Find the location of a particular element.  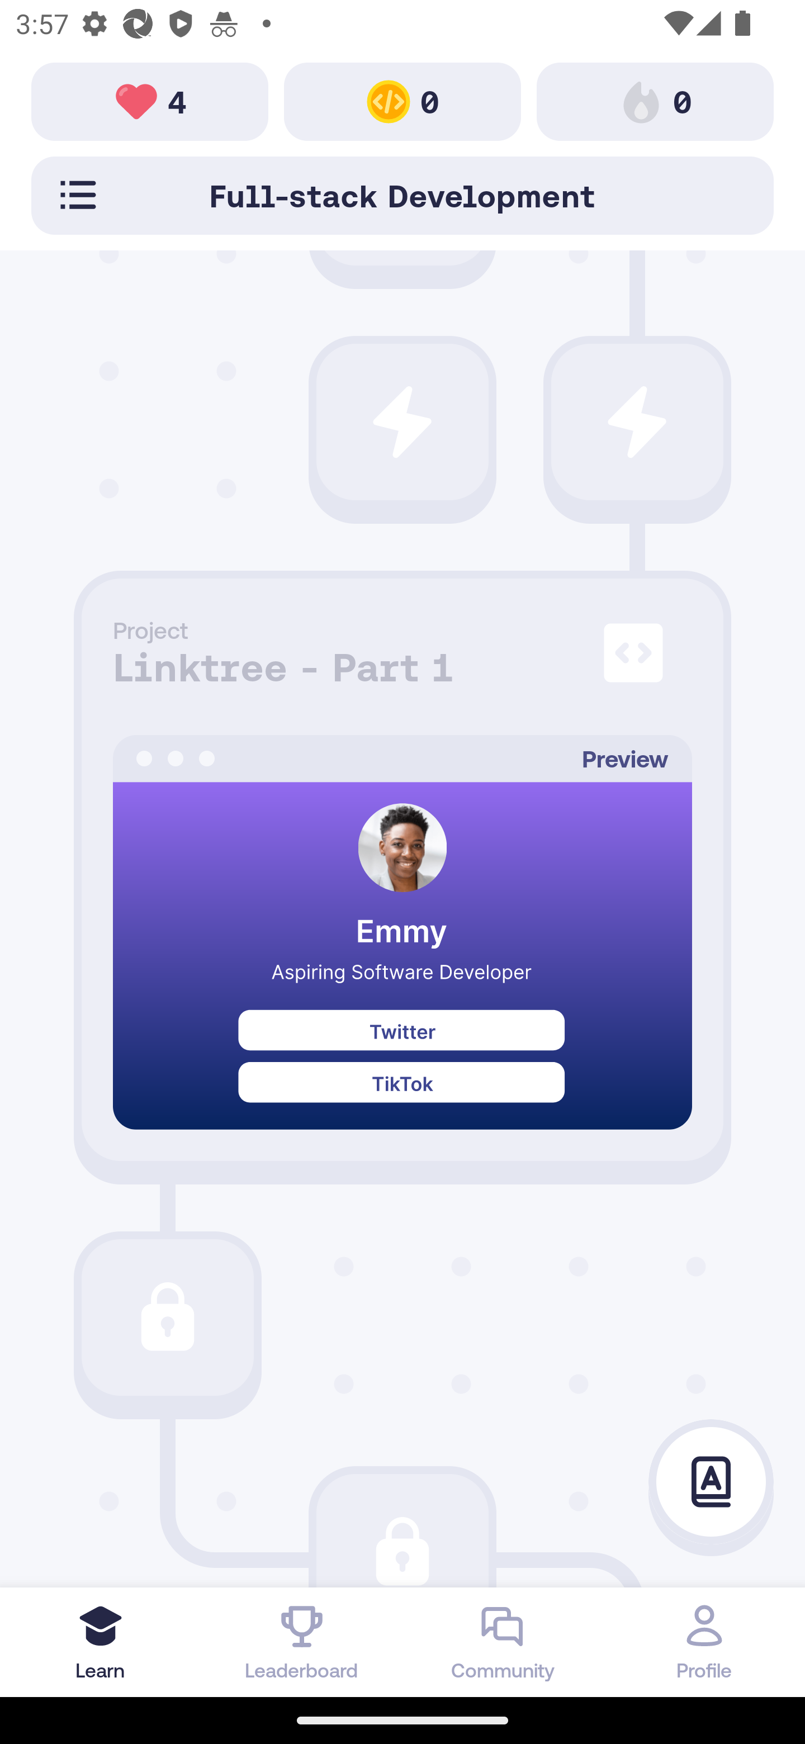

Path Toolbar Image 0 is located at coordinates (402, 101).